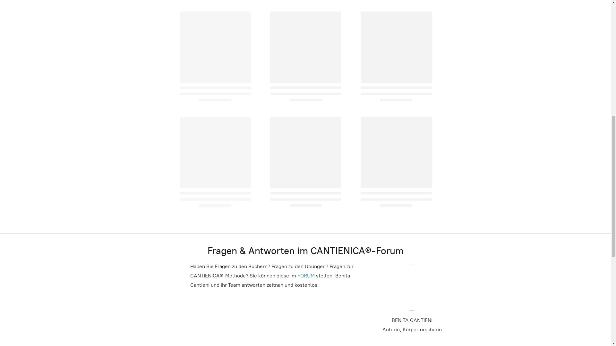  I want to click on Workouts (PDF), so click(306, 254).